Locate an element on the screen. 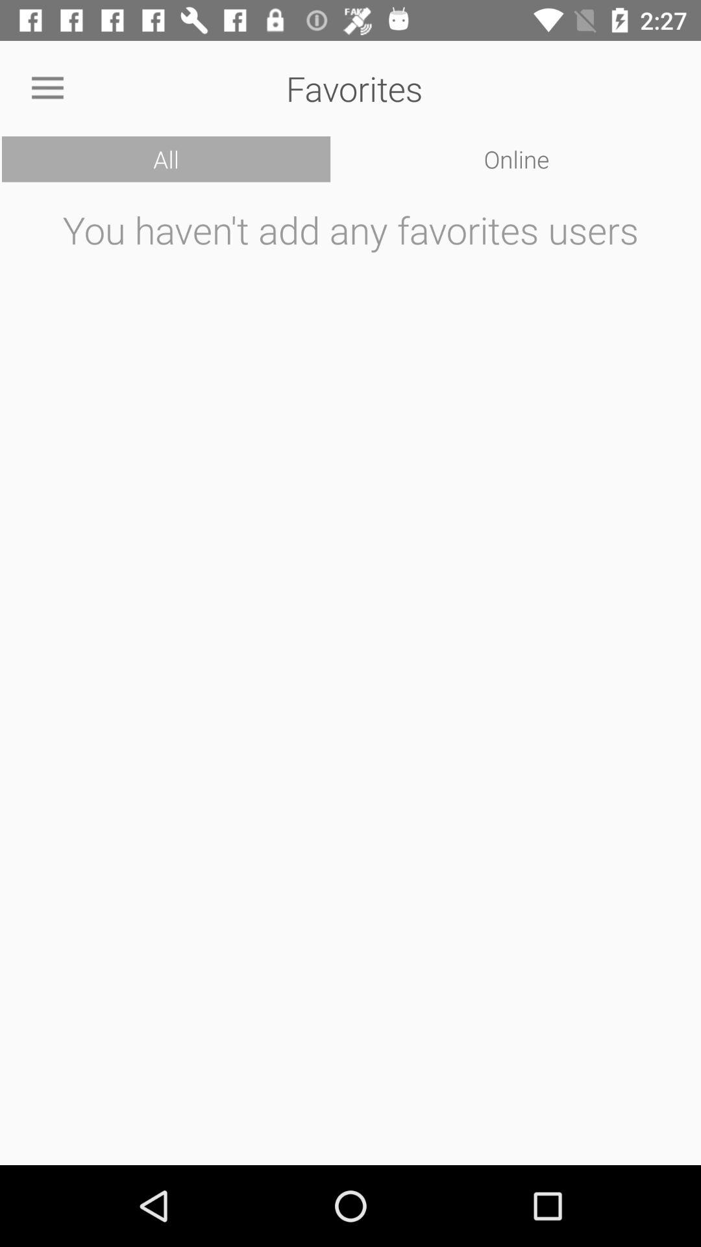  jump until the online item is located at coordinates (517, 159).